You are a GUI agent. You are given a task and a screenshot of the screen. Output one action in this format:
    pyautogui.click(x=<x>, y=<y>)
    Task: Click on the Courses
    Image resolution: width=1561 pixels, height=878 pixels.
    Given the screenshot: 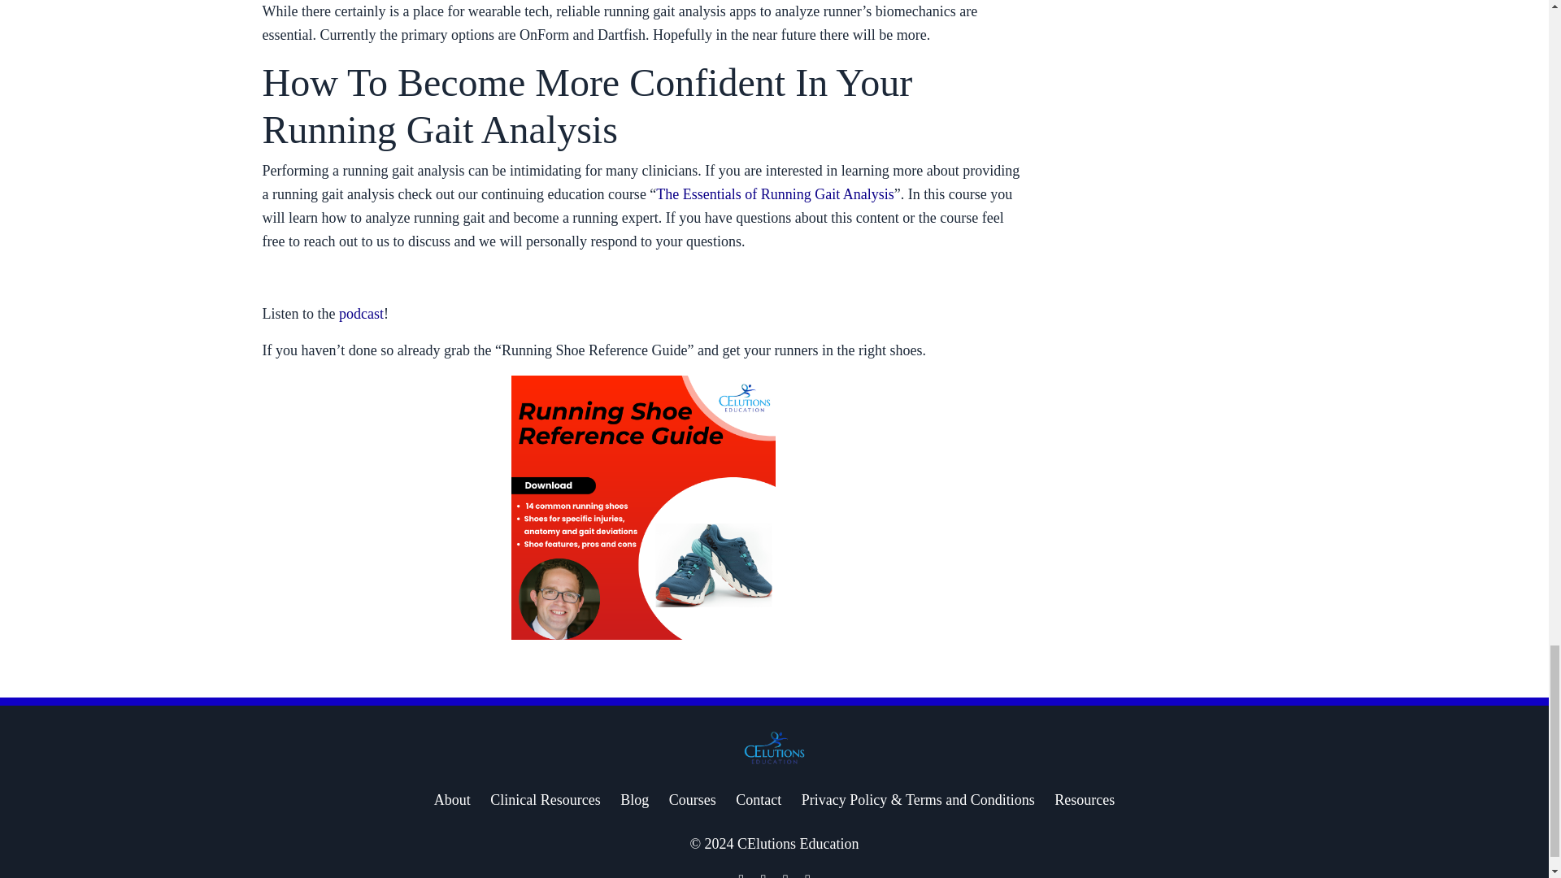 What is the action you would take?
    pyautogui.click(x=693, y=800)
    